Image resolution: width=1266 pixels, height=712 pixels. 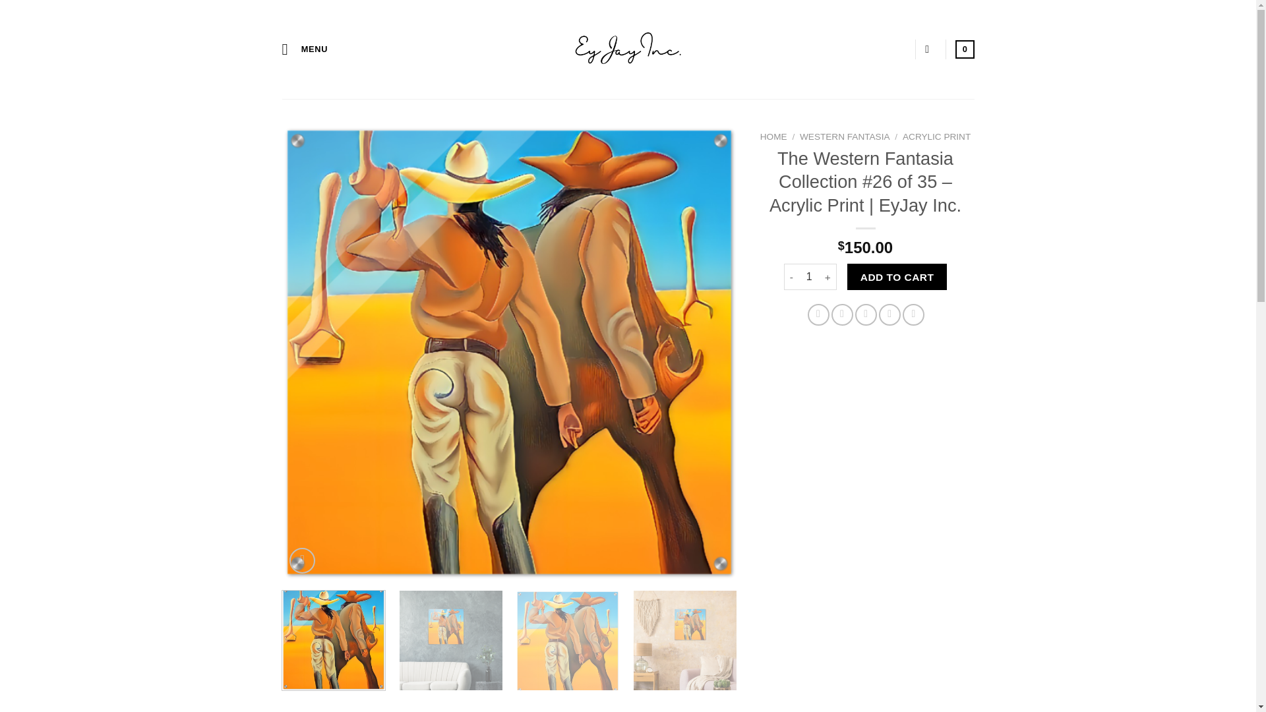 I want to click on HOME, so click(x=774, y=136).